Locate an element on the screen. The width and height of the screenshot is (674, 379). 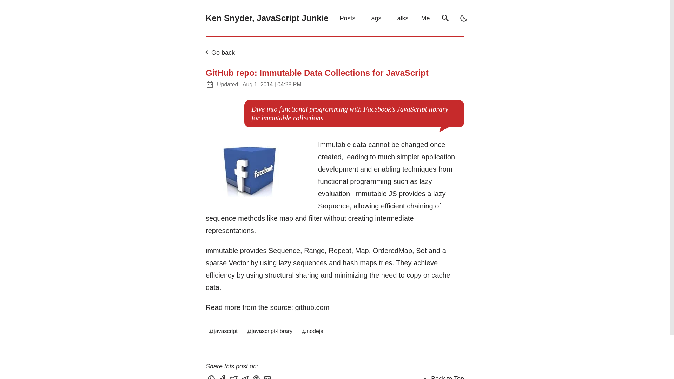
Share this post on Pinterest is located at coordinates (257, 376).